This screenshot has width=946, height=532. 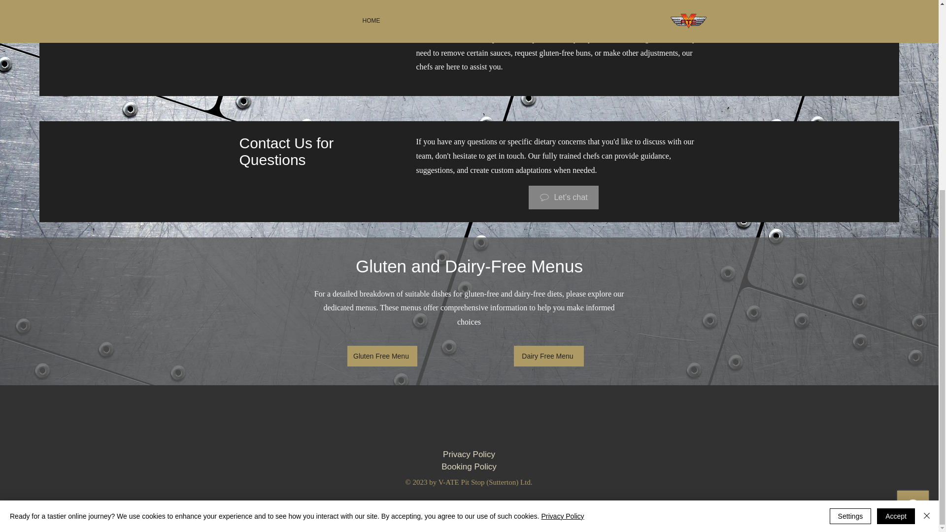 What do you see at coordinates (548, 356) in the screenshot?
I see `Dairy Free Menu` at bounding box center [548, 356].